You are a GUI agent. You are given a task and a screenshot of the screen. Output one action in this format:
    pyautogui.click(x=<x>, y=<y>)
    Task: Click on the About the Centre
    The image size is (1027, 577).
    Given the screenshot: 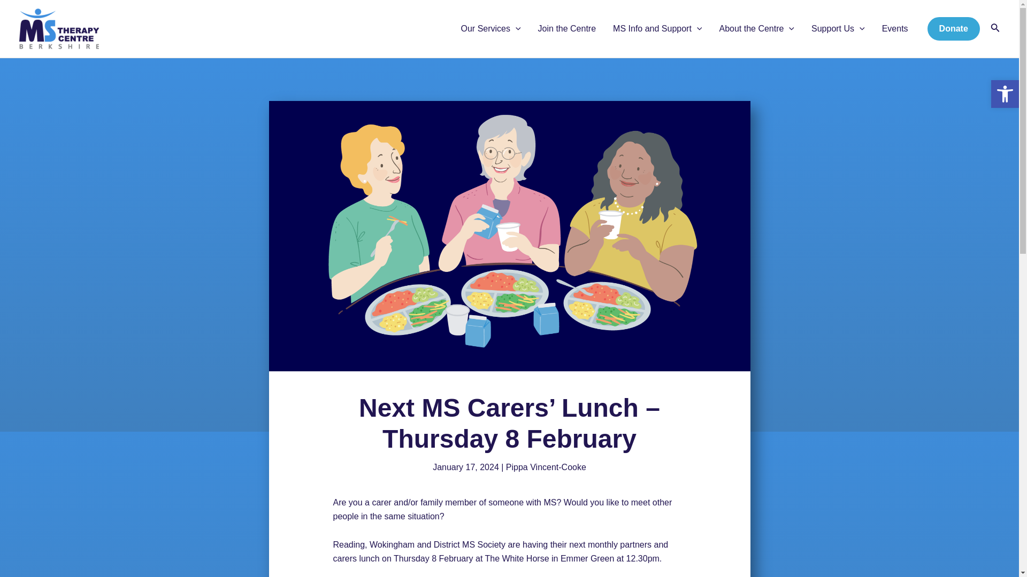 What is the action you would take?
    pyautogui.click(x=567, y=29)
    